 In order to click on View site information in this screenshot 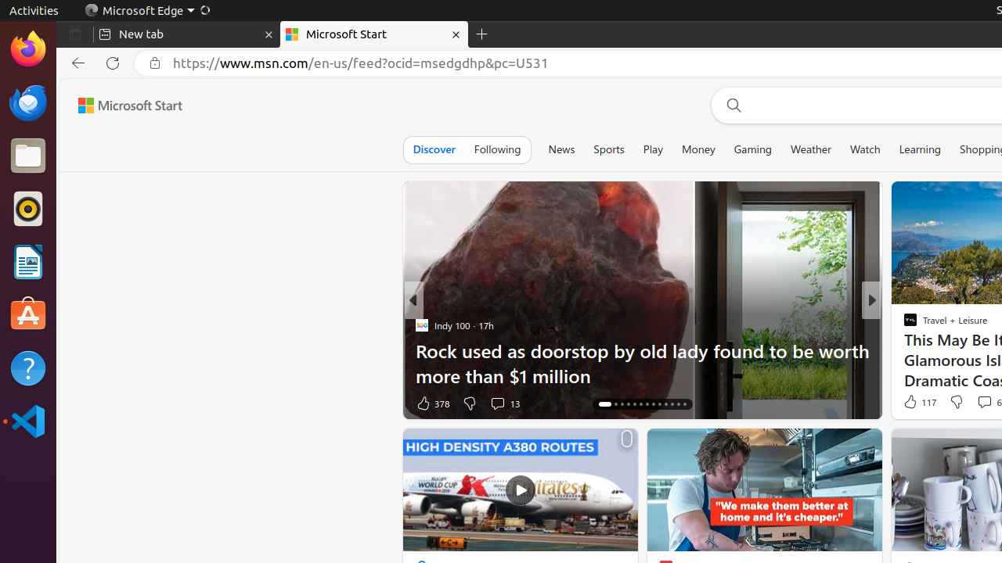, I will do `click(155, 63)`.